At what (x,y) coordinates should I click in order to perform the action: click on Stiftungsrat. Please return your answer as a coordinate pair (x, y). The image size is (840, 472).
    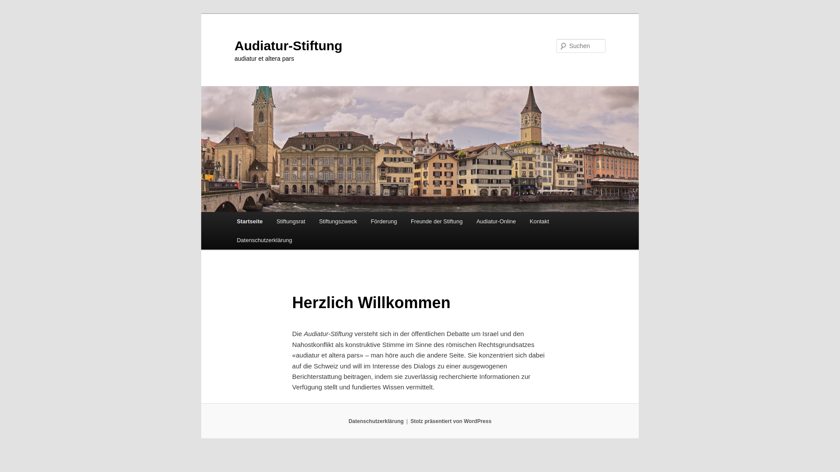
    Looking at the image, I should click on (290, 221).